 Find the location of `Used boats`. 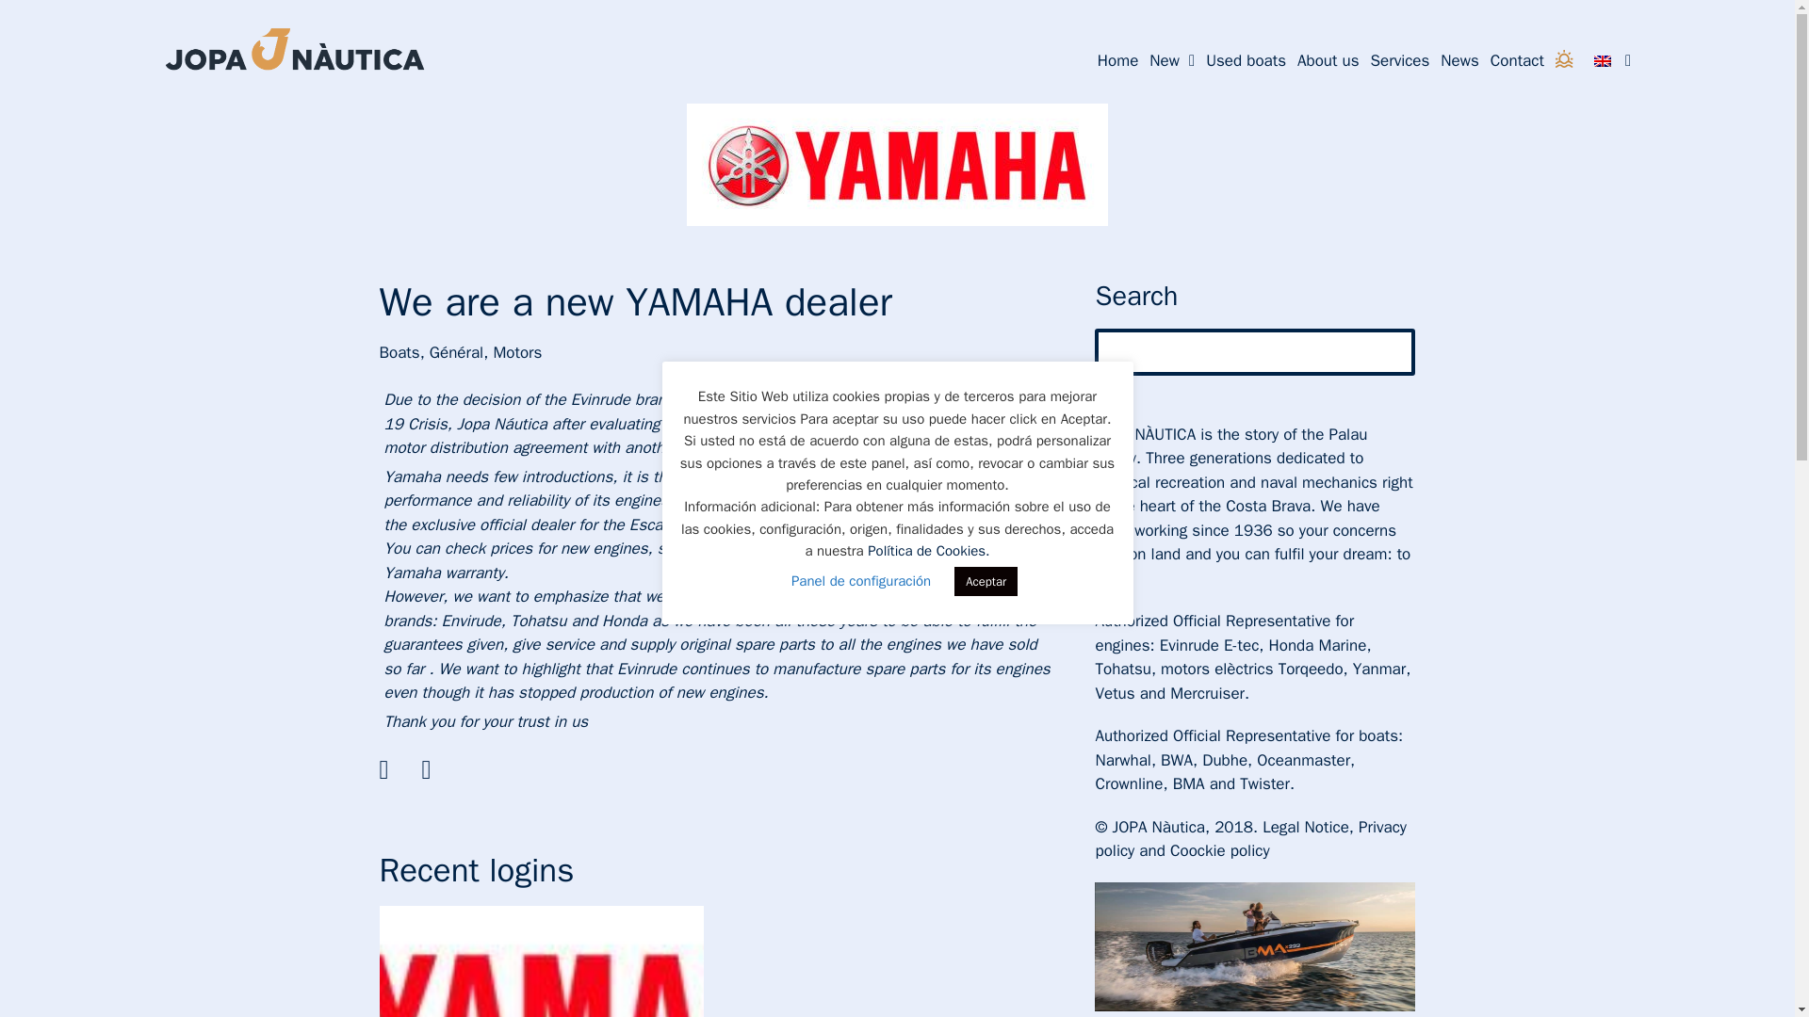

Used boats is located at coordinates (1246, 60).